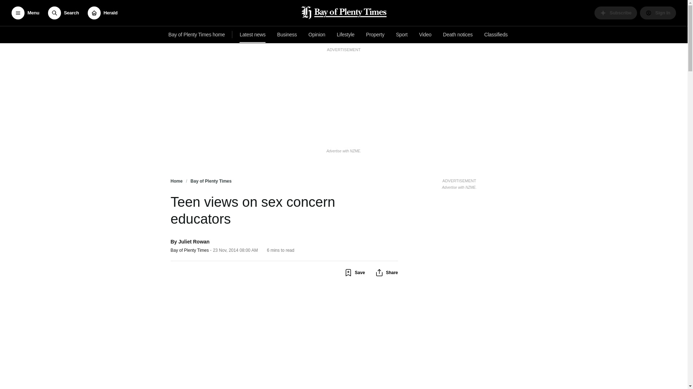  I want to click on Menu, so click(658, 13).